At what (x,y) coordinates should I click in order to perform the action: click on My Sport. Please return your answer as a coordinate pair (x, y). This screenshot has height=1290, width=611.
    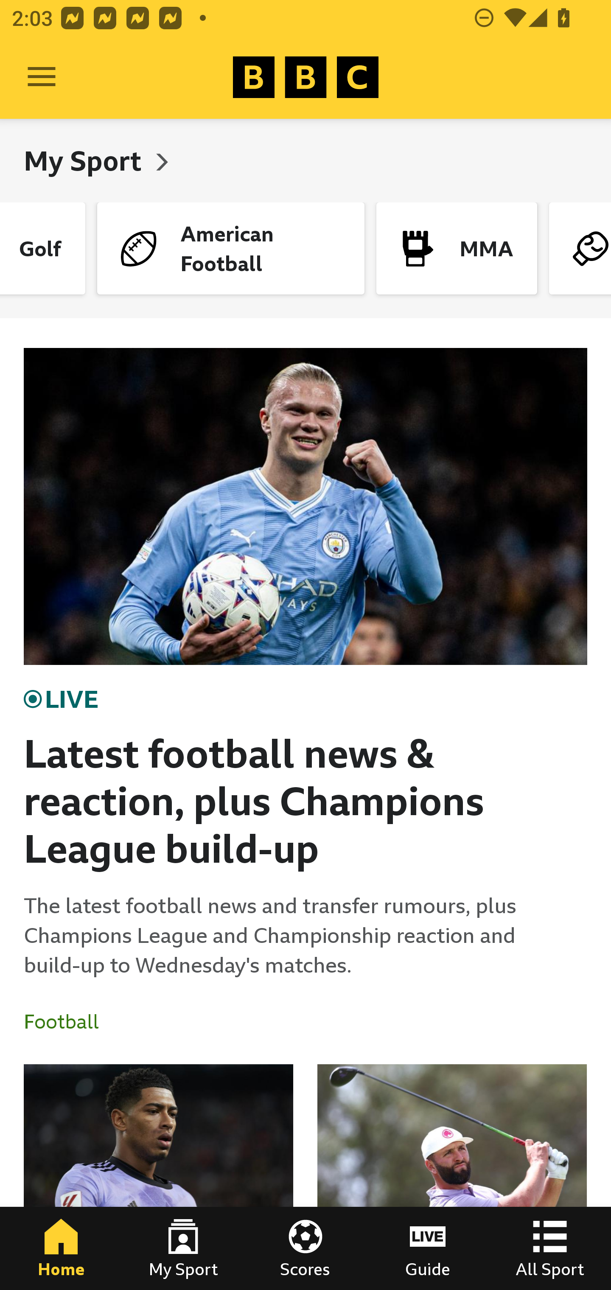
    Looking at the image, I should click on (183, 1248).